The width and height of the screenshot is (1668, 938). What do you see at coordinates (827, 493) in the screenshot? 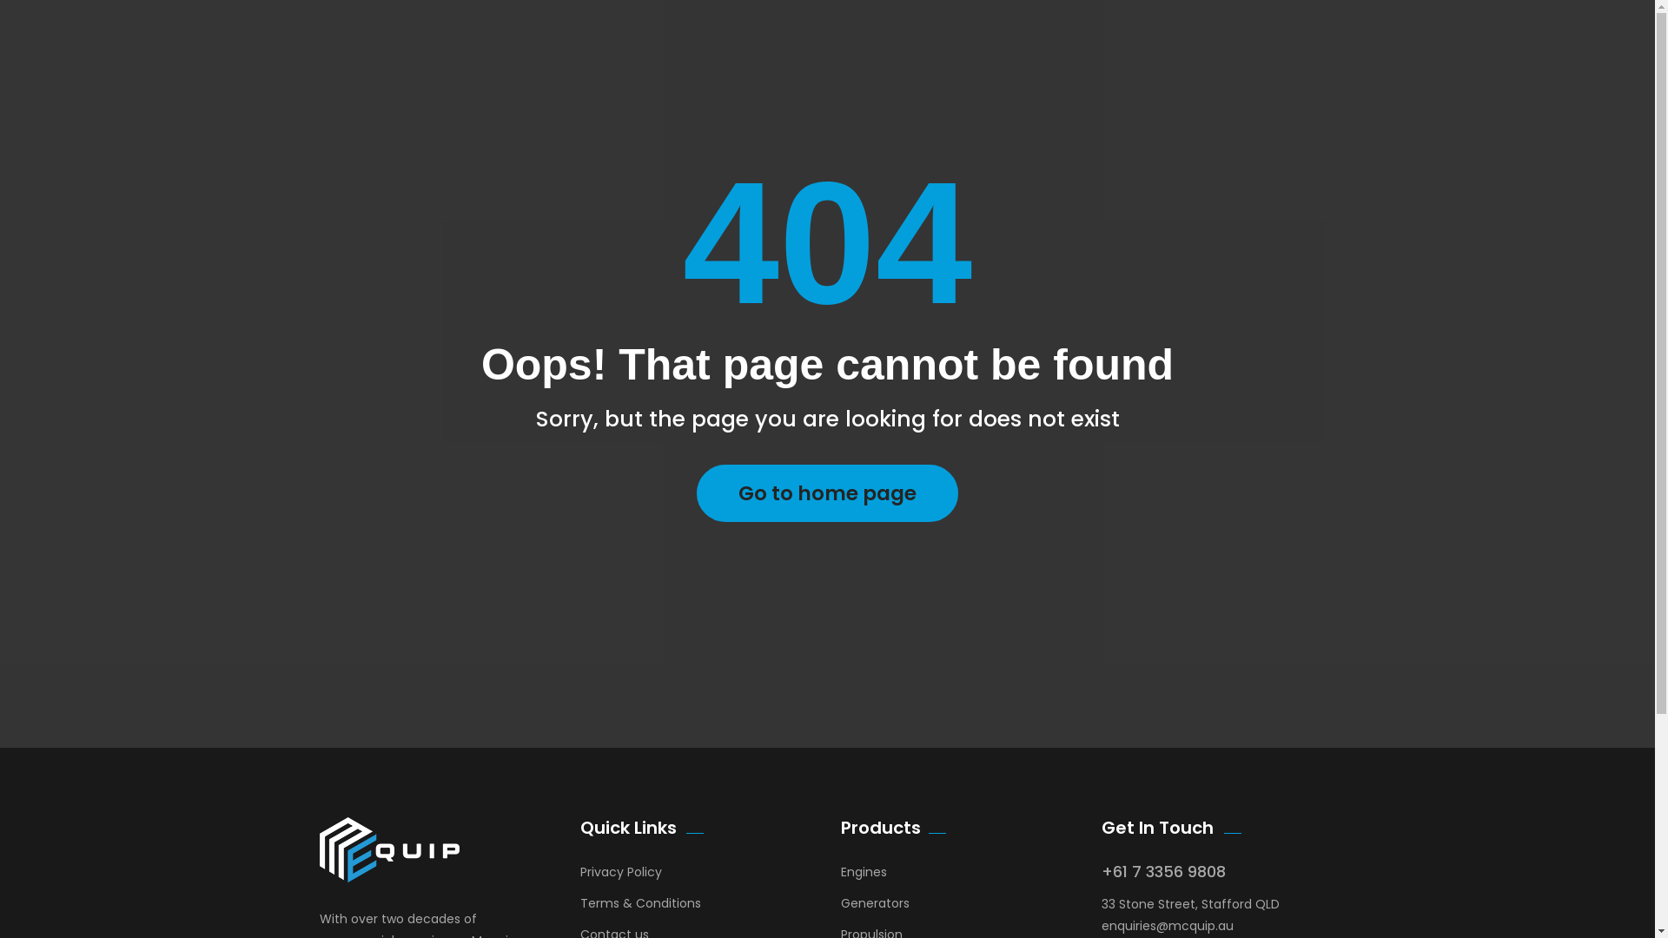
I see `Go to home page` at bounding box center [827, 493].